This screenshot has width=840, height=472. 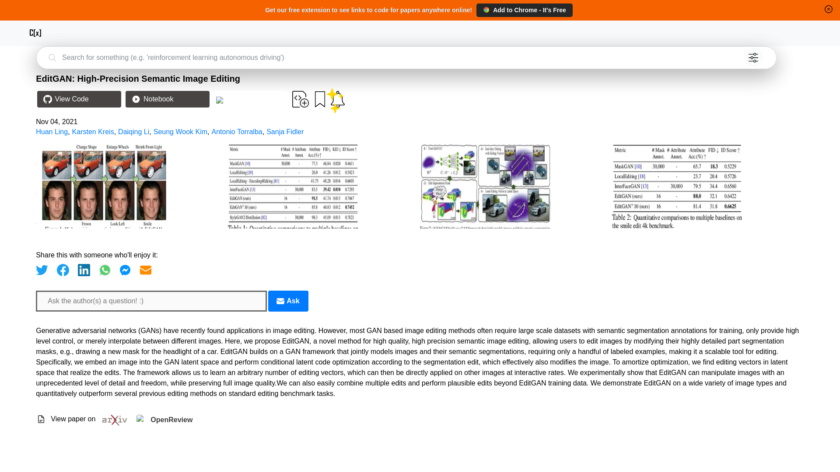 I want to click on Notebook, so click(x=167, y=99).